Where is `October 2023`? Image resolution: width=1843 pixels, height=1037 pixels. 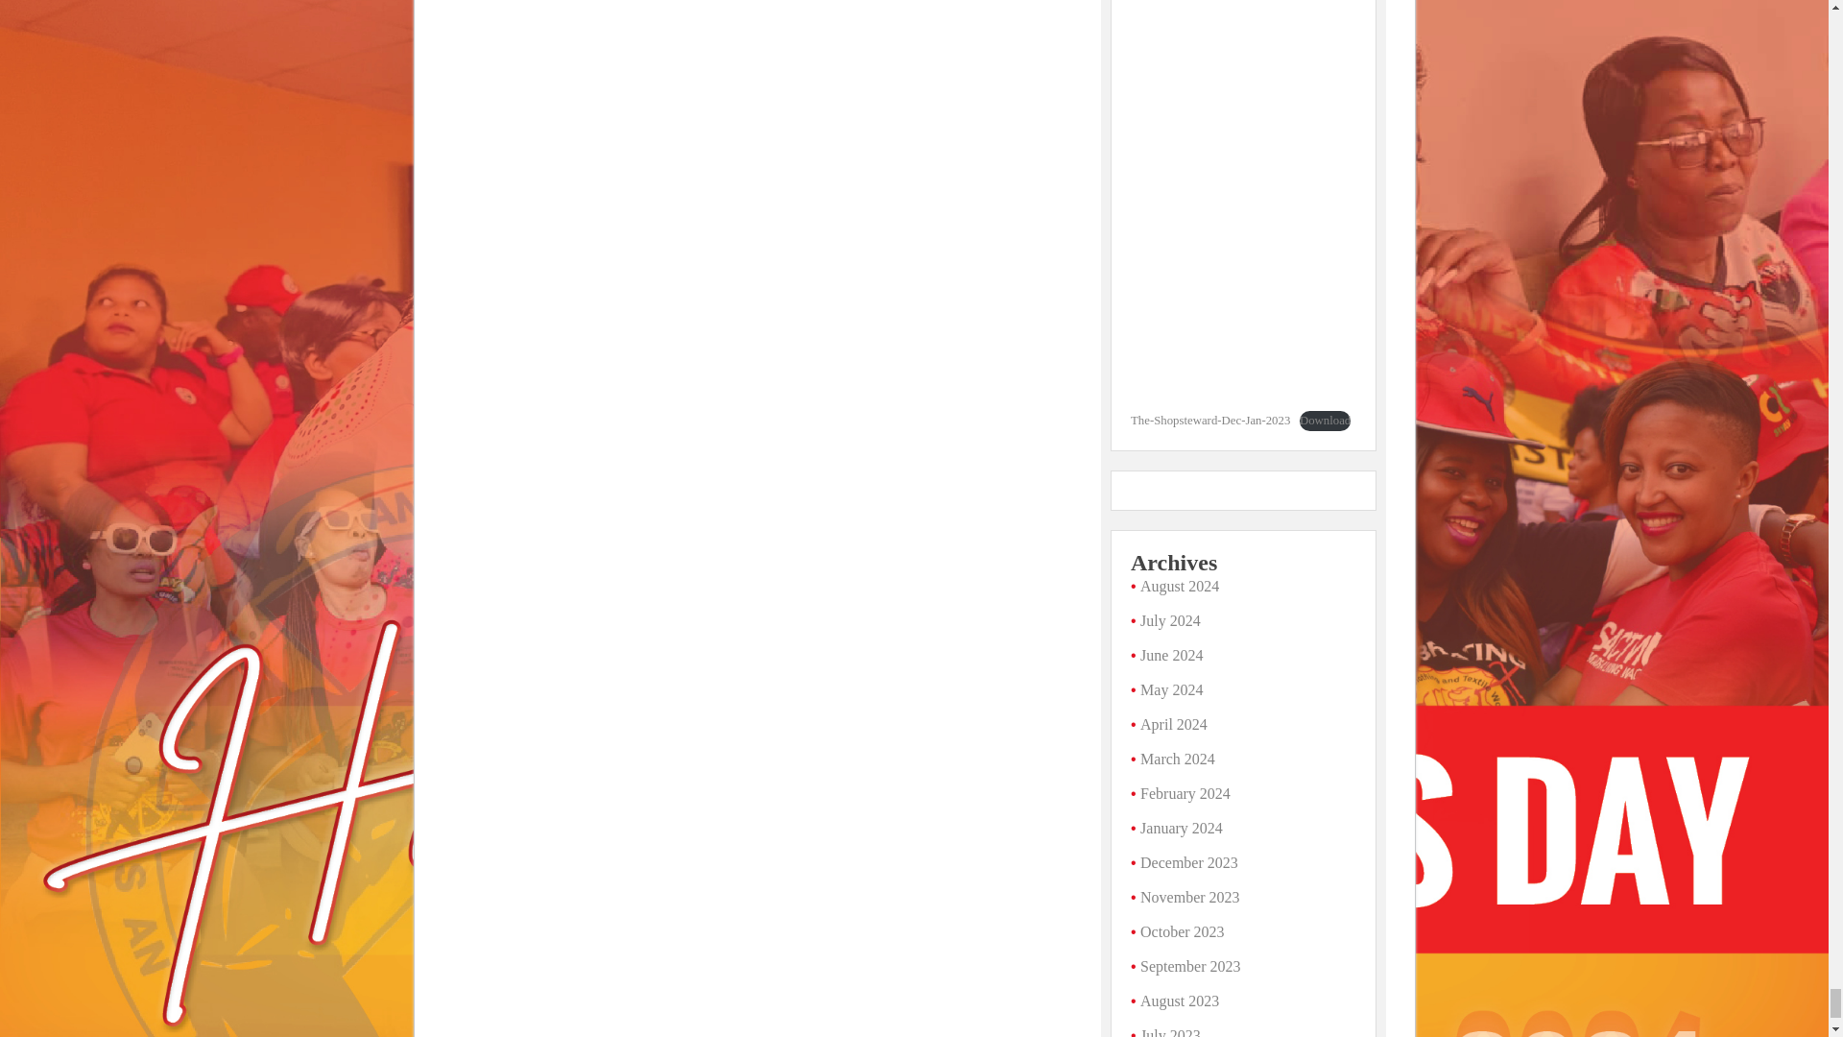 October 2023 is located at coordinates (1183, 931).